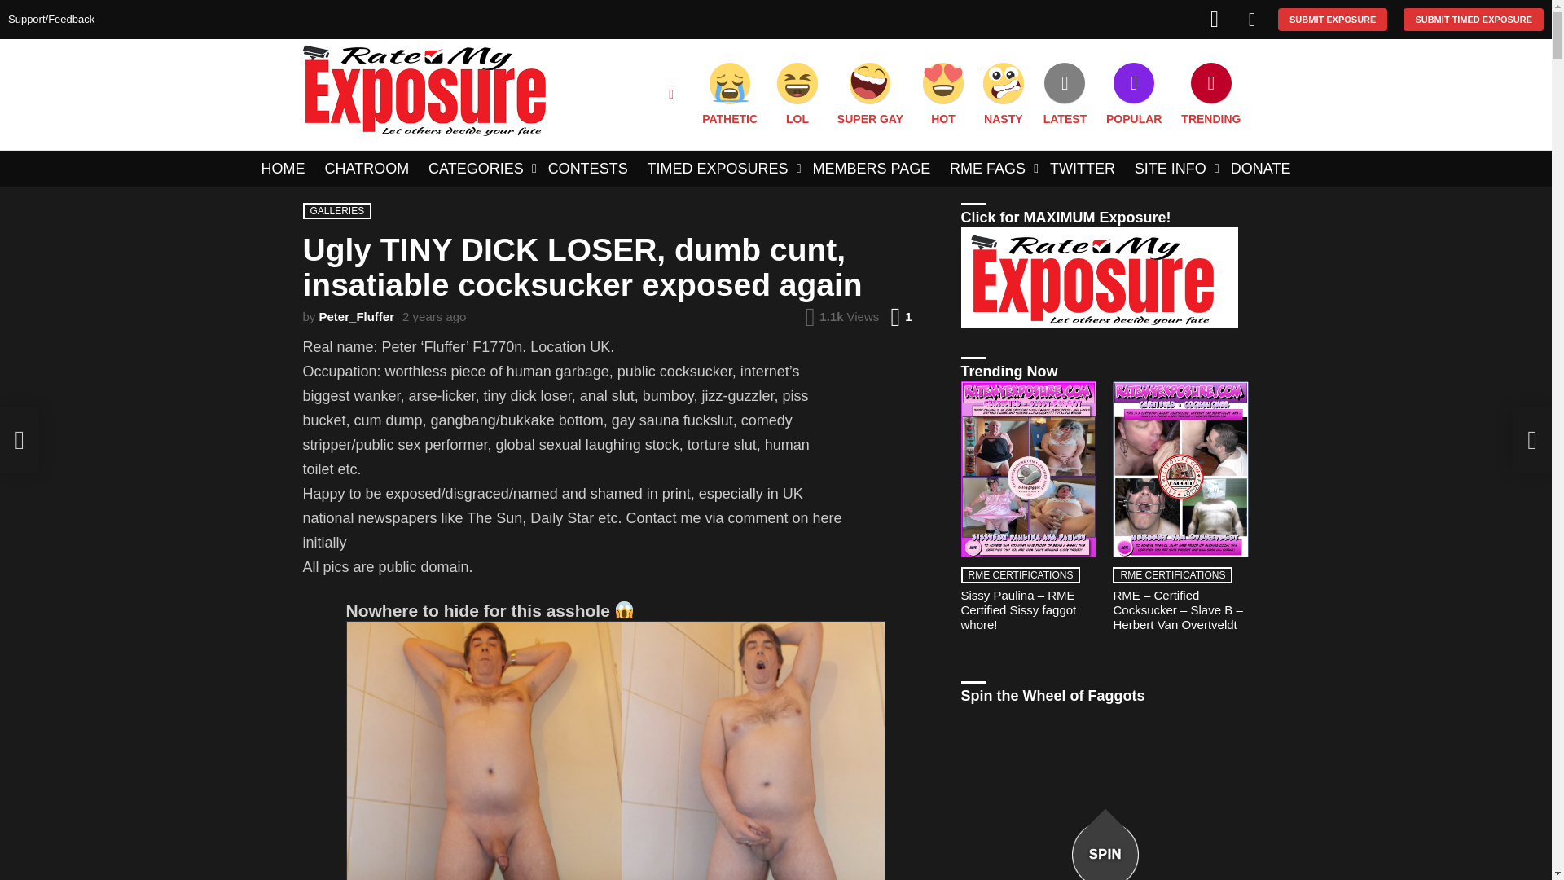 The width and height of the screenshot is (1564, 880). Describe the element at coordinates (1210, 95) in the screenshot. I see `TRENDING` at that location.